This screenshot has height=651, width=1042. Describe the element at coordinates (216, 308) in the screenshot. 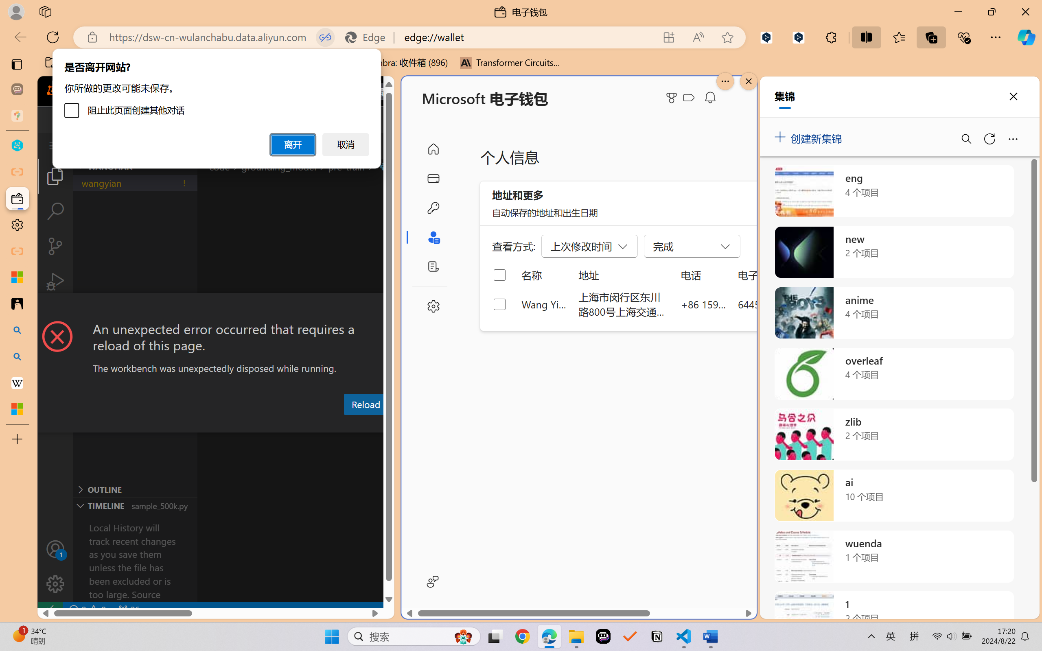

I see `Class: actions-container` at that location.